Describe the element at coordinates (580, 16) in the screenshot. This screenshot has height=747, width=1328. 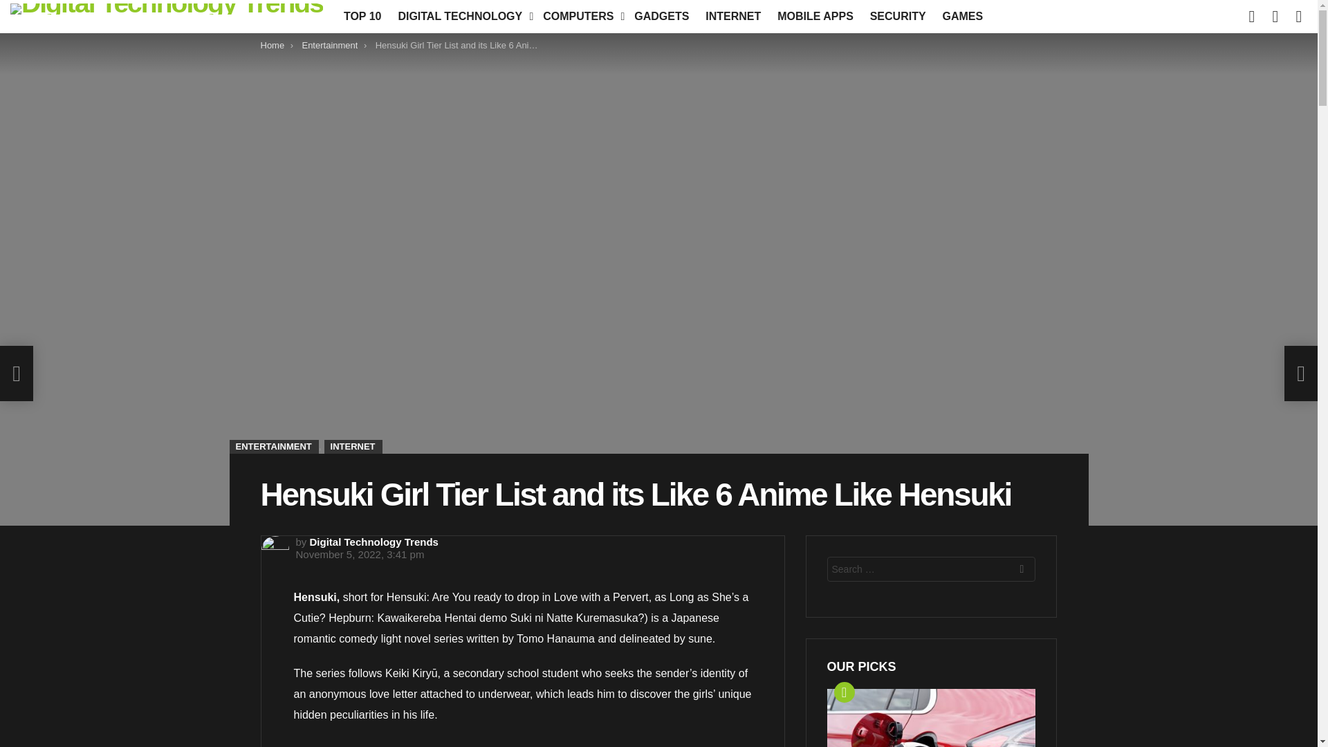
I see `COMPUTERS` at that location.